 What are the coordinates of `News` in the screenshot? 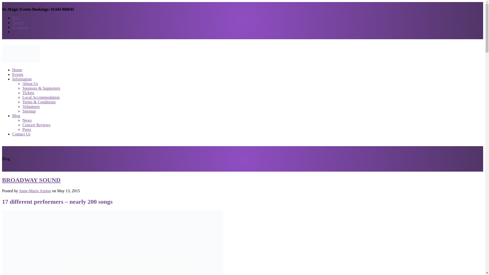 It's located at (27, 120).